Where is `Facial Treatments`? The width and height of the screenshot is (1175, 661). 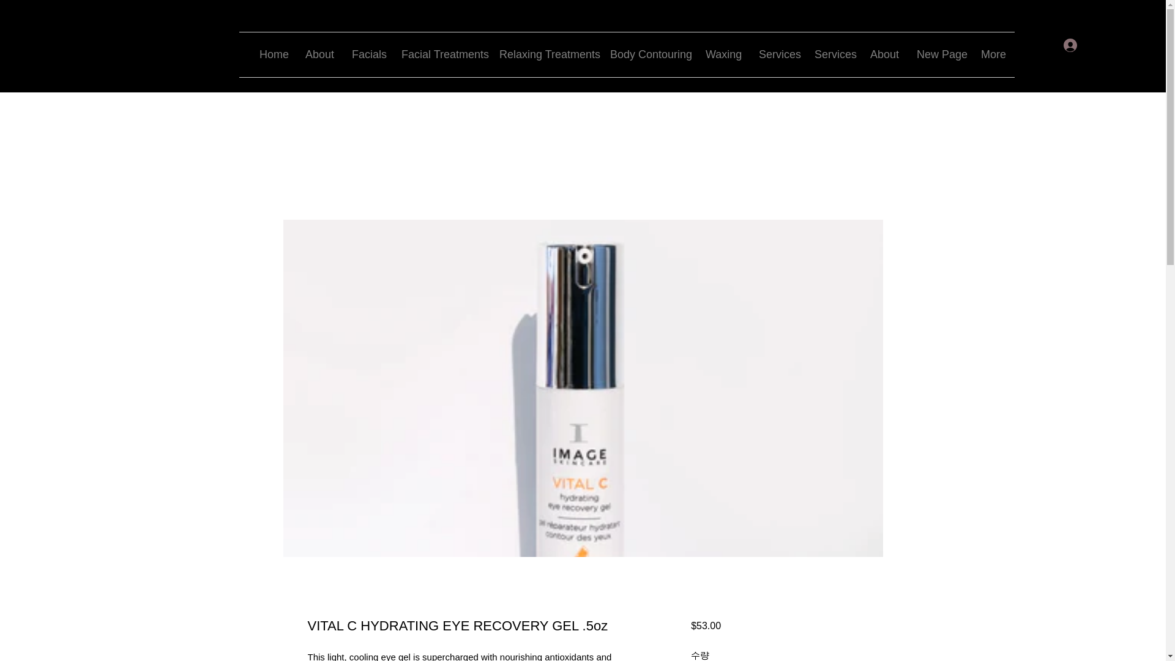
Facial Treatments is located at coordinates (441, 54).